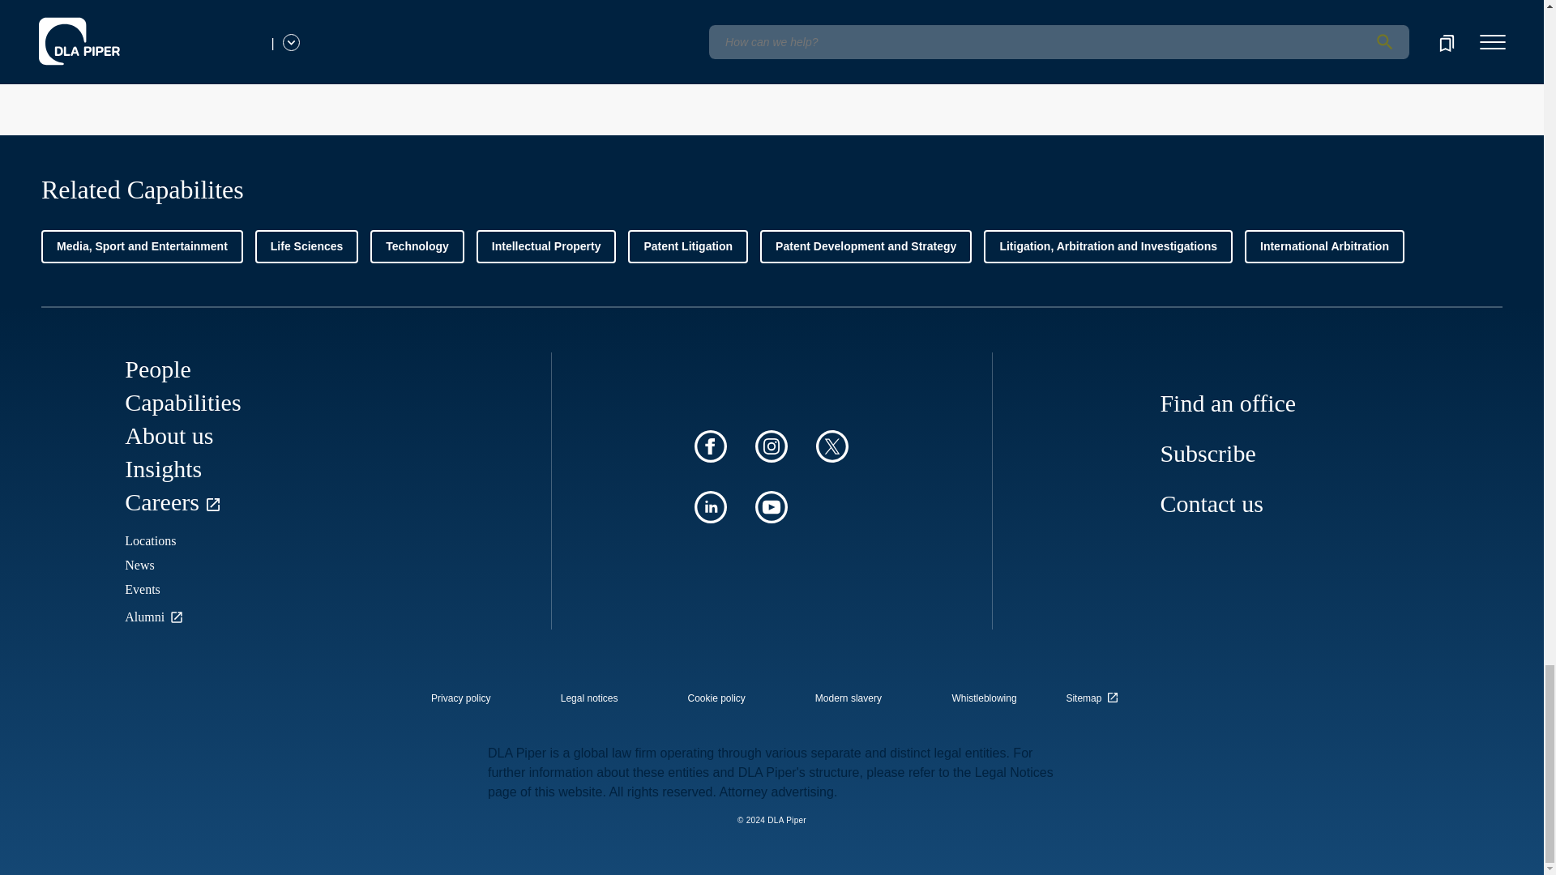 The height and width of the screenshot is (875, 1556). I want to click on internal, so click(588, 698).